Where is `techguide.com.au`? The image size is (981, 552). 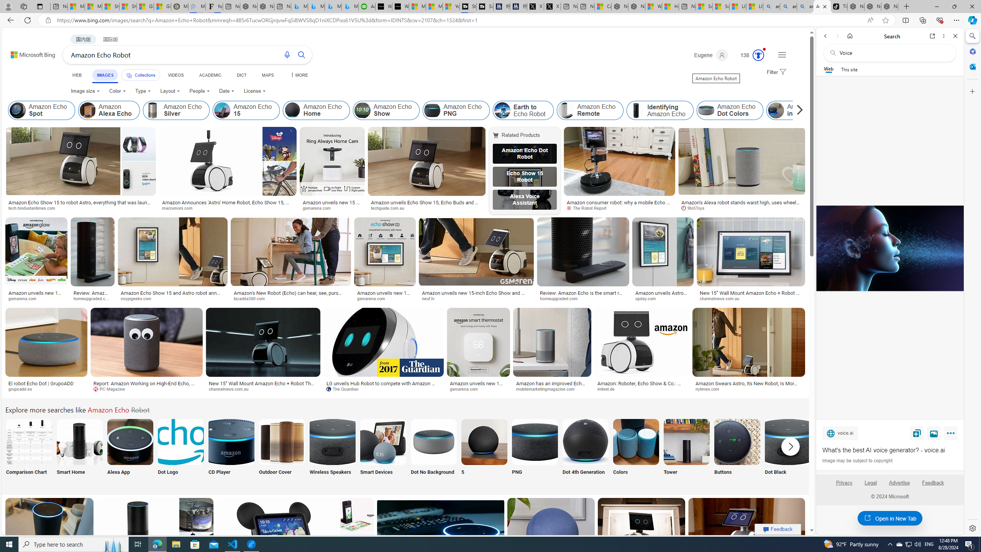
techguide.com.au is located at coordinates (390, 208).